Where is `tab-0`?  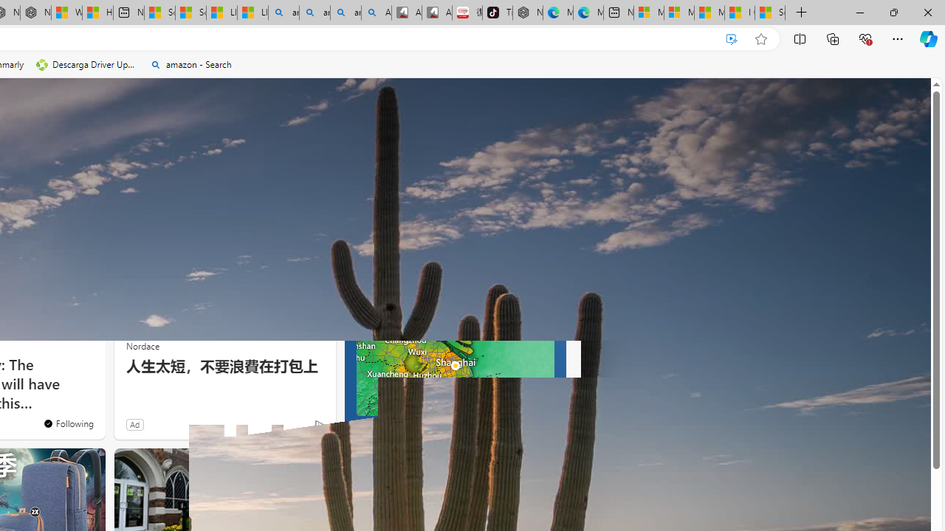 tab-0 is located at coordinates (360, 428).